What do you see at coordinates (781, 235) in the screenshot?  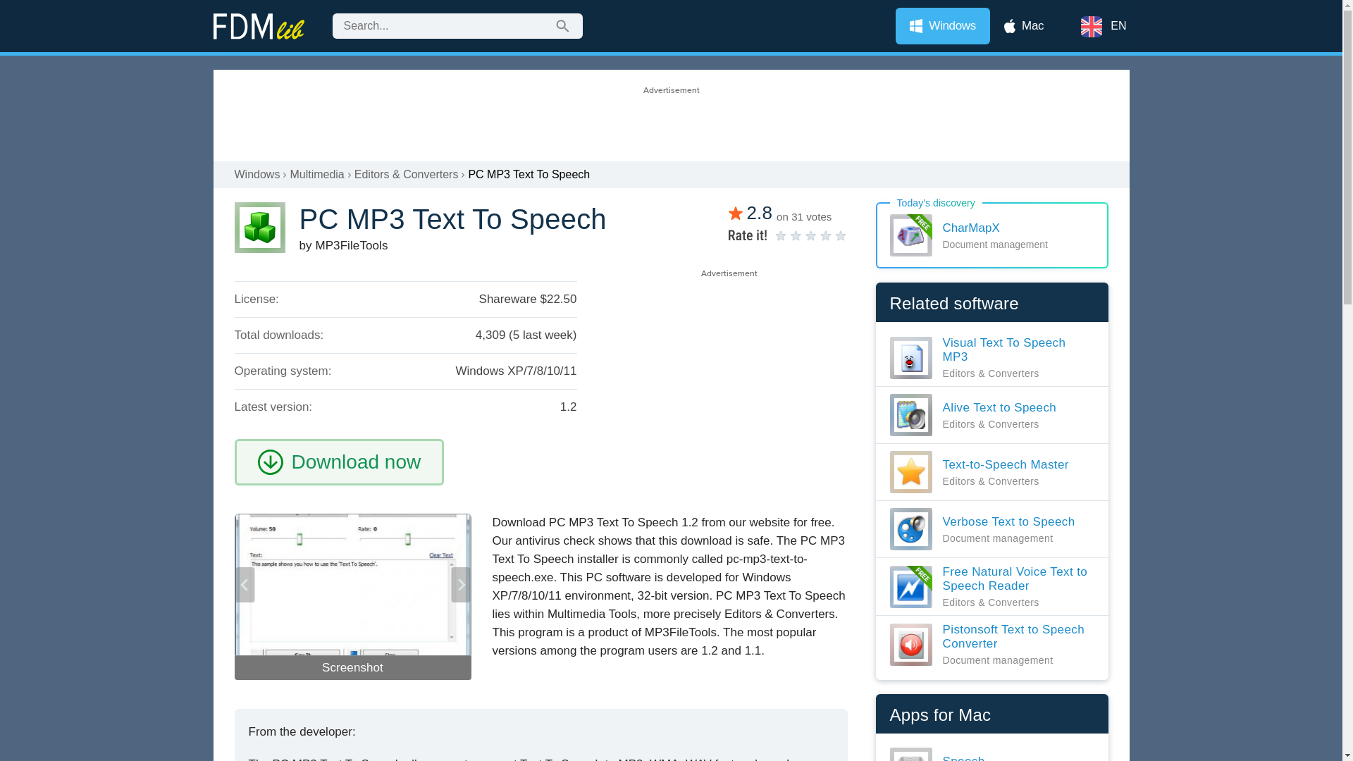 I see `1` at bounding box center [781, 235].